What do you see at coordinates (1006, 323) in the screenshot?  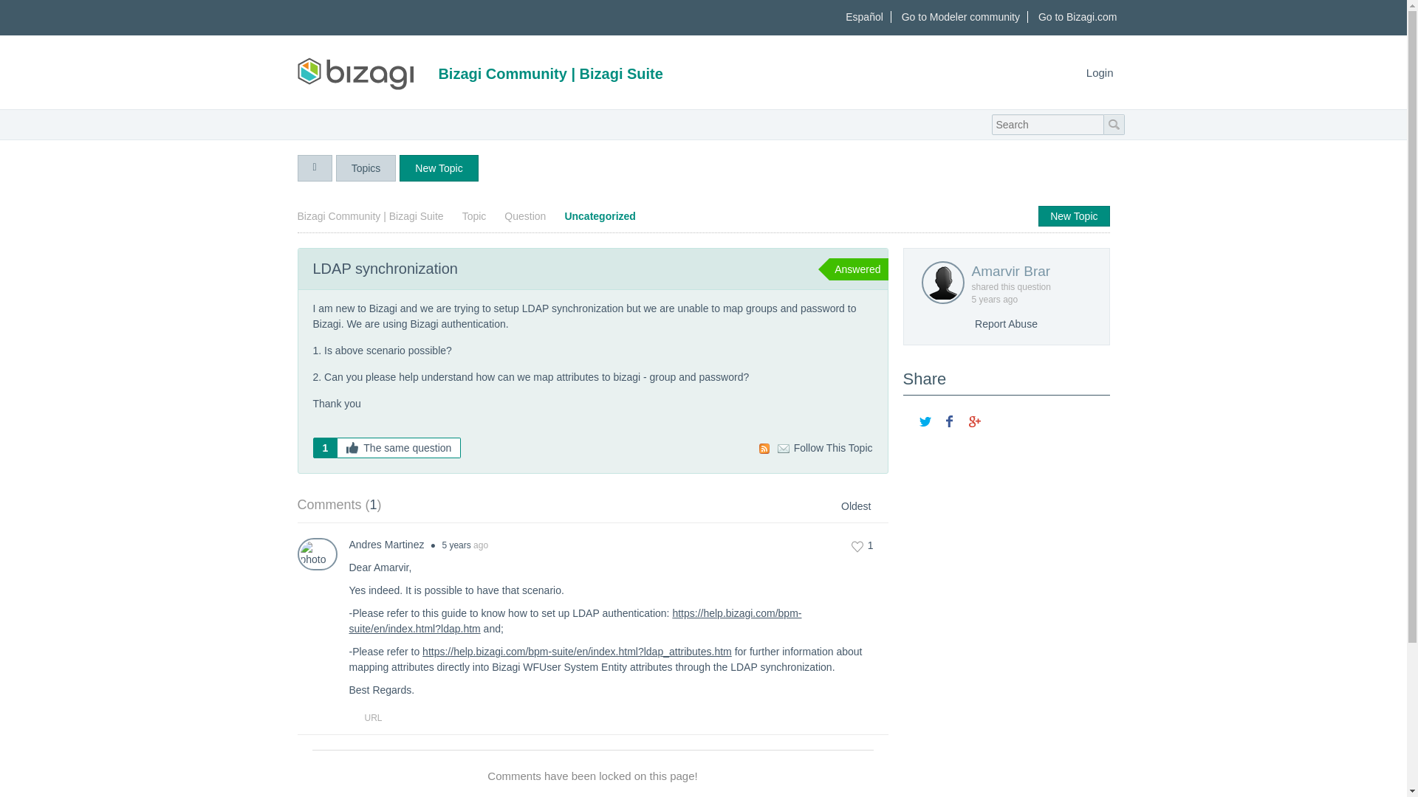 I see `Report Abuse` at bounding box center [1006, 323].